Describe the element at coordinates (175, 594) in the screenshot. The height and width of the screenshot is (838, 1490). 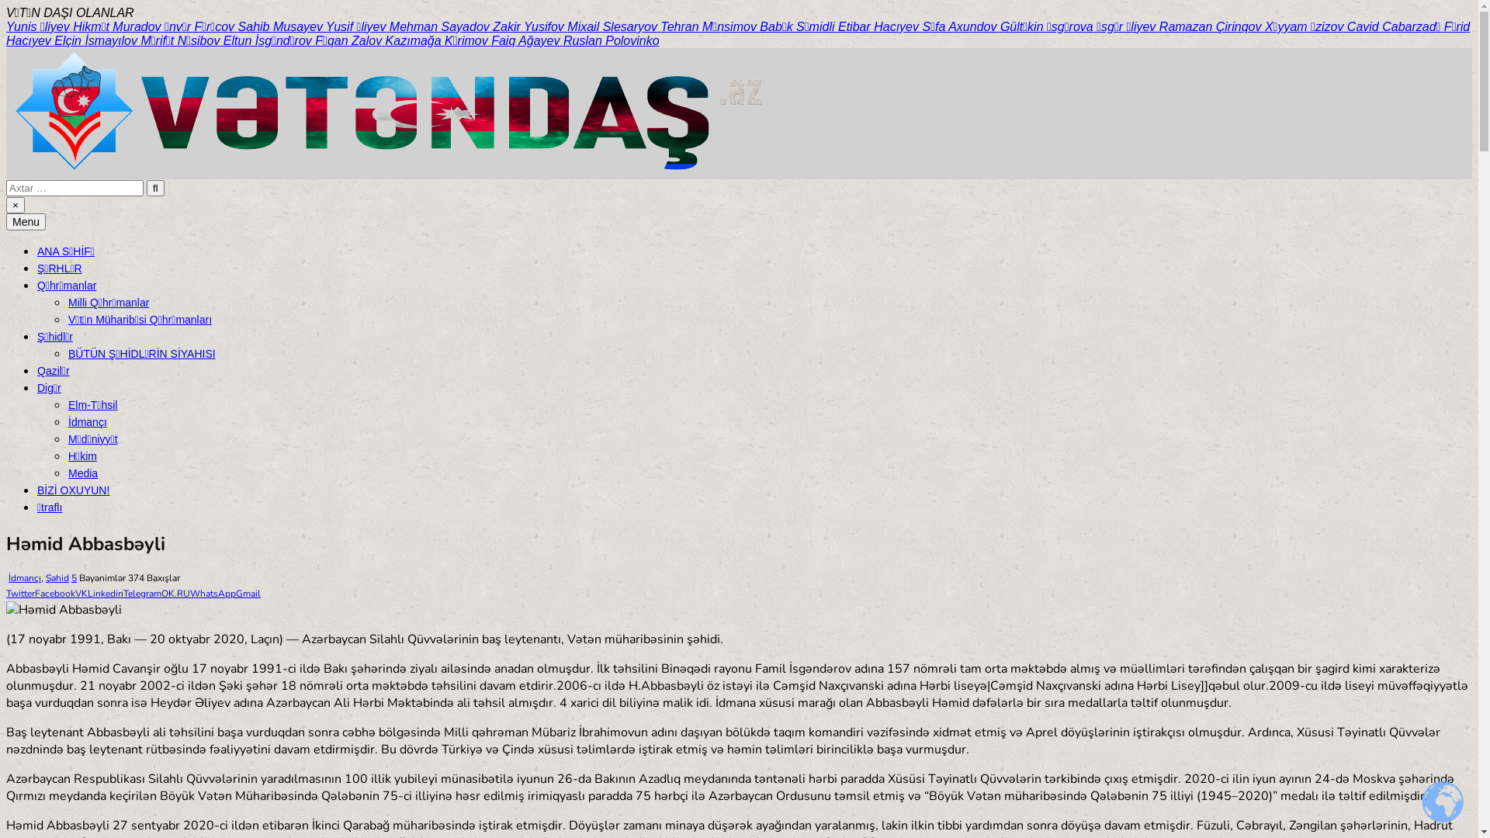
I see `OK.RU` at that location.